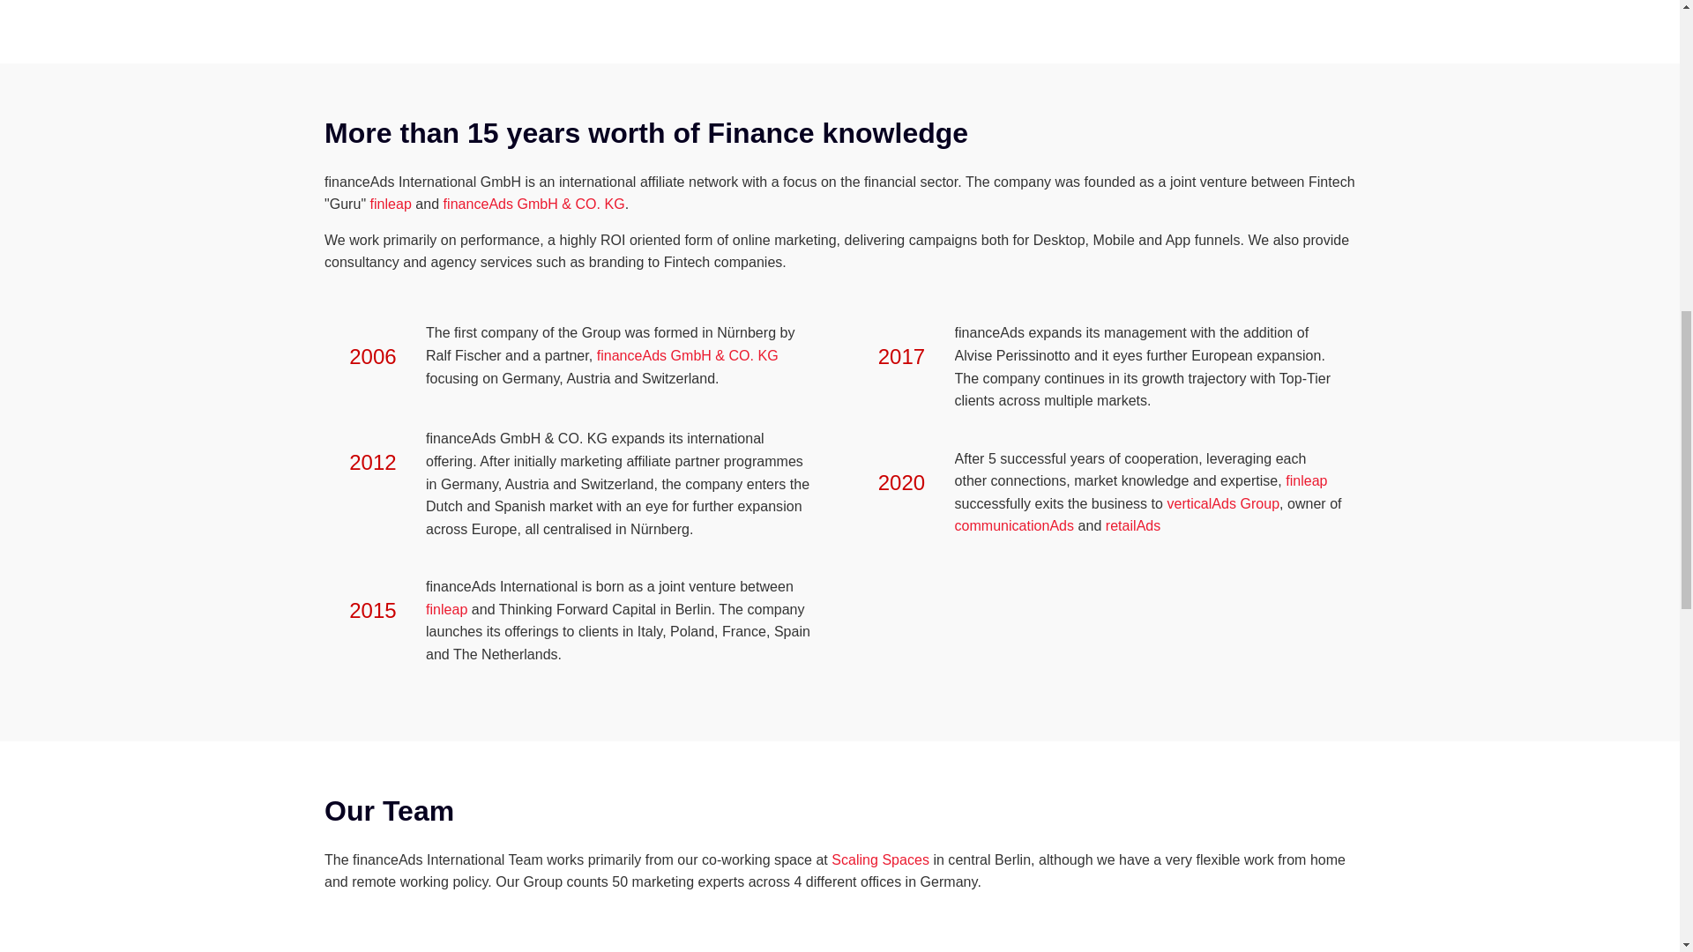 The image size is (1693, 952). Describe the element at coordinates (880, 859) in the screenshot. I see `Scaling Spaces` at that location.